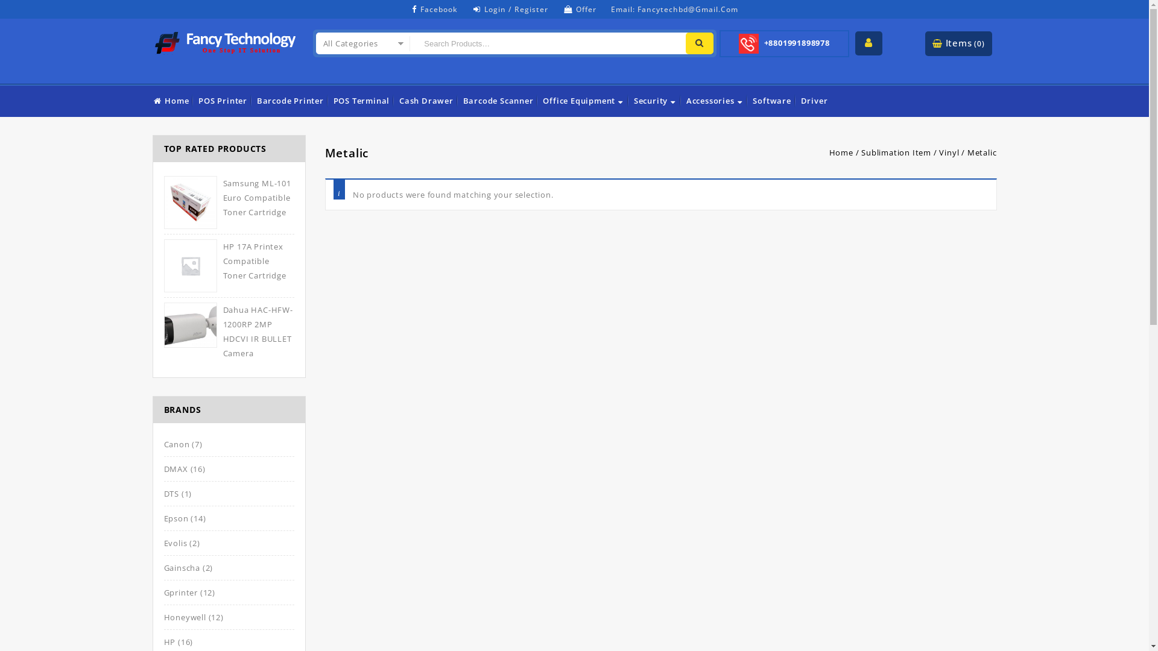 The width and height of the screenshot is (1158, 651). I want to click on DMAX, so click(176, 469).